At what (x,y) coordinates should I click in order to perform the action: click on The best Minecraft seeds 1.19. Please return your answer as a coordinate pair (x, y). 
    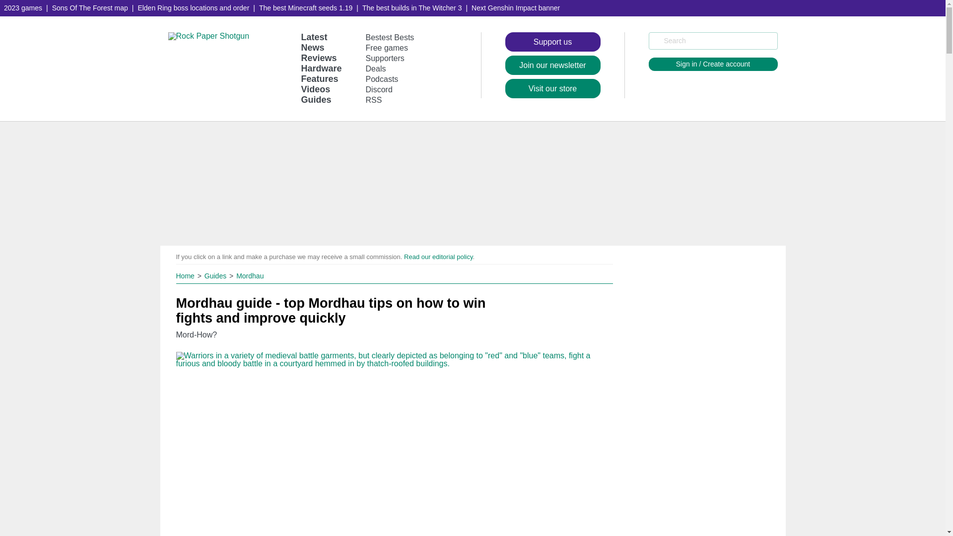
    Looking at the image, I should click on (306, 8).